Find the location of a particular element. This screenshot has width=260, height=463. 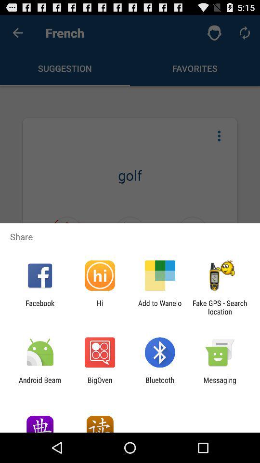

choose bigoven app is located at coordinates (100, 384).